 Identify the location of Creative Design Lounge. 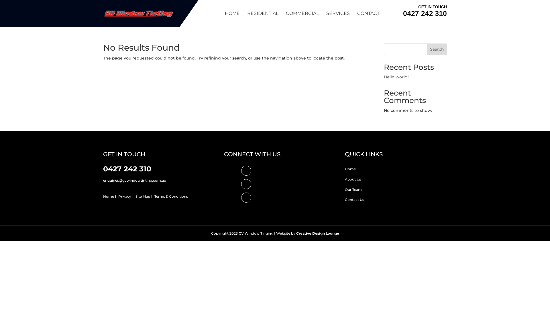
(318, 233).